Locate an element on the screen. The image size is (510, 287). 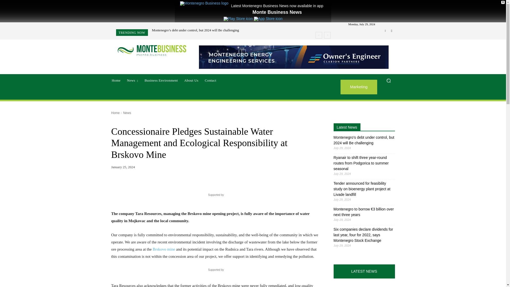
Business Environment is located at coordinates (161, 80).